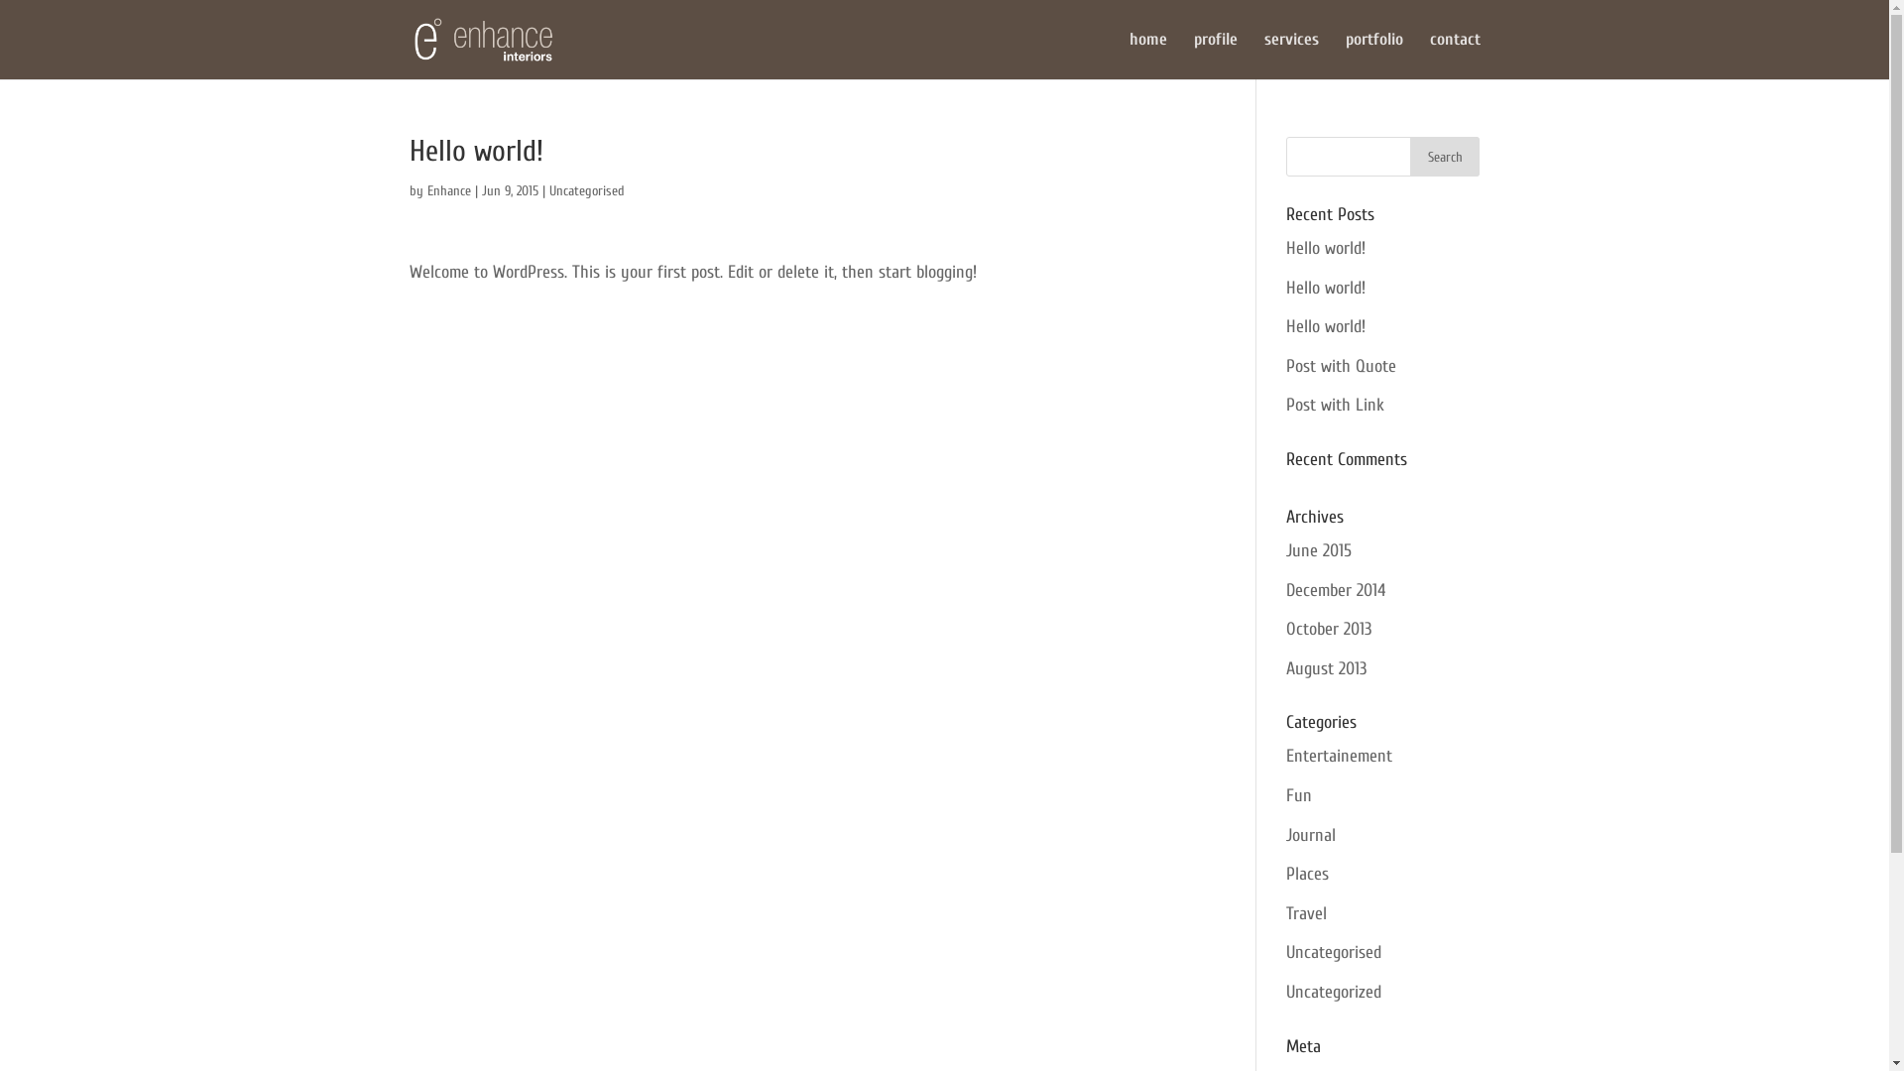 The image size is (1904, 1071). Describe the element at coordinates (1456, 56) in the screenshot. I see `contact` at that location.